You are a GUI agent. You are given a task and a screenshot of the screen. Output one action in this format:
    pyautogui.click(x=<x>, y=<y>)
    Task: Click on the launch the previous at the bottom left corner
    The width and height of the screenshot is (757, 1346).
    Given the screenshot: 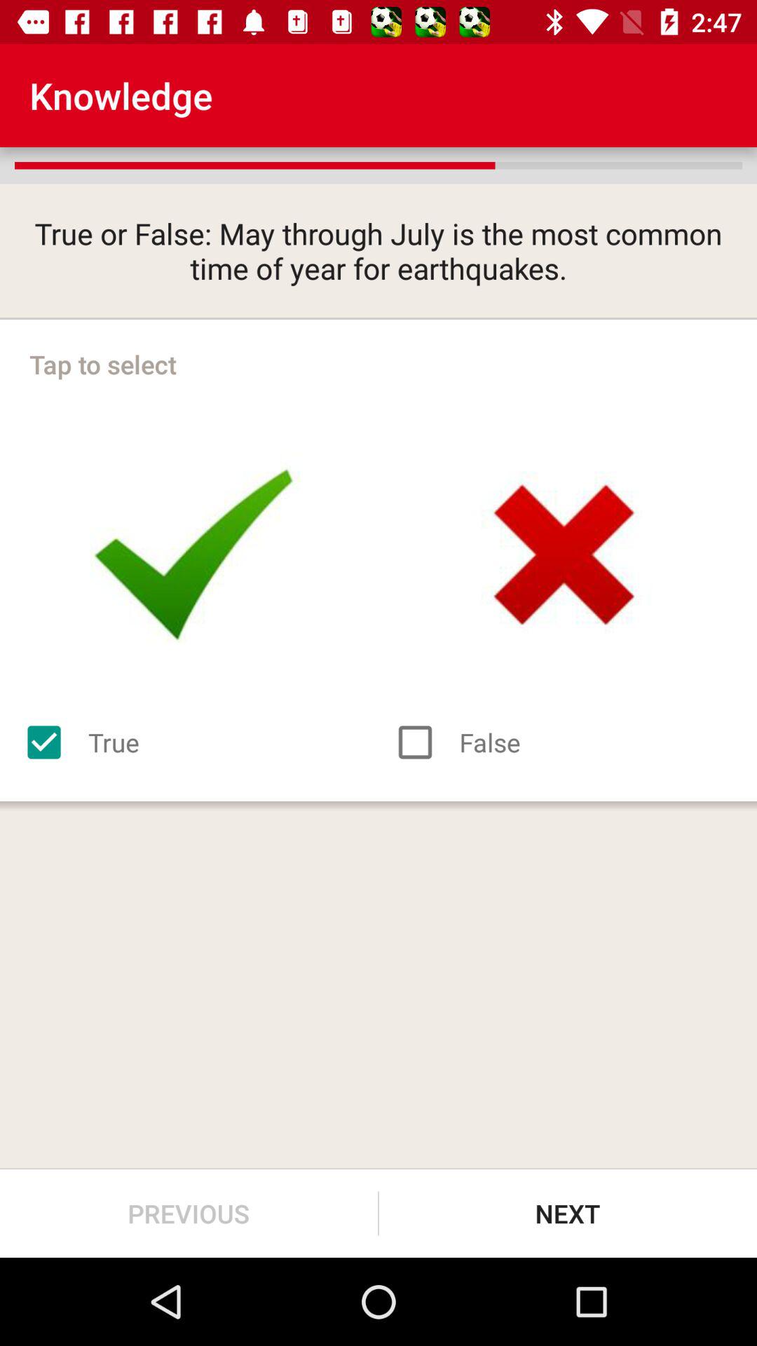 What is the action you would take?
    pyautogui.click(x=189, y=1213)
    